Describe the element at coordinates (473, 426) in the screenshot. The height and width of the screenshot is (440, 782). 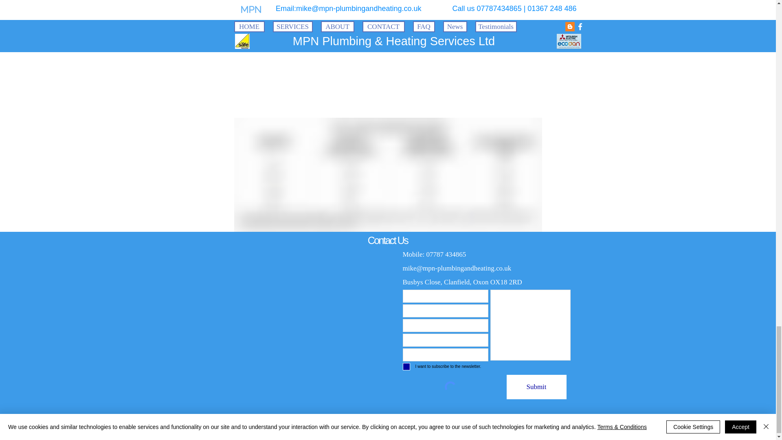
I see `Peter Newton` at that location.